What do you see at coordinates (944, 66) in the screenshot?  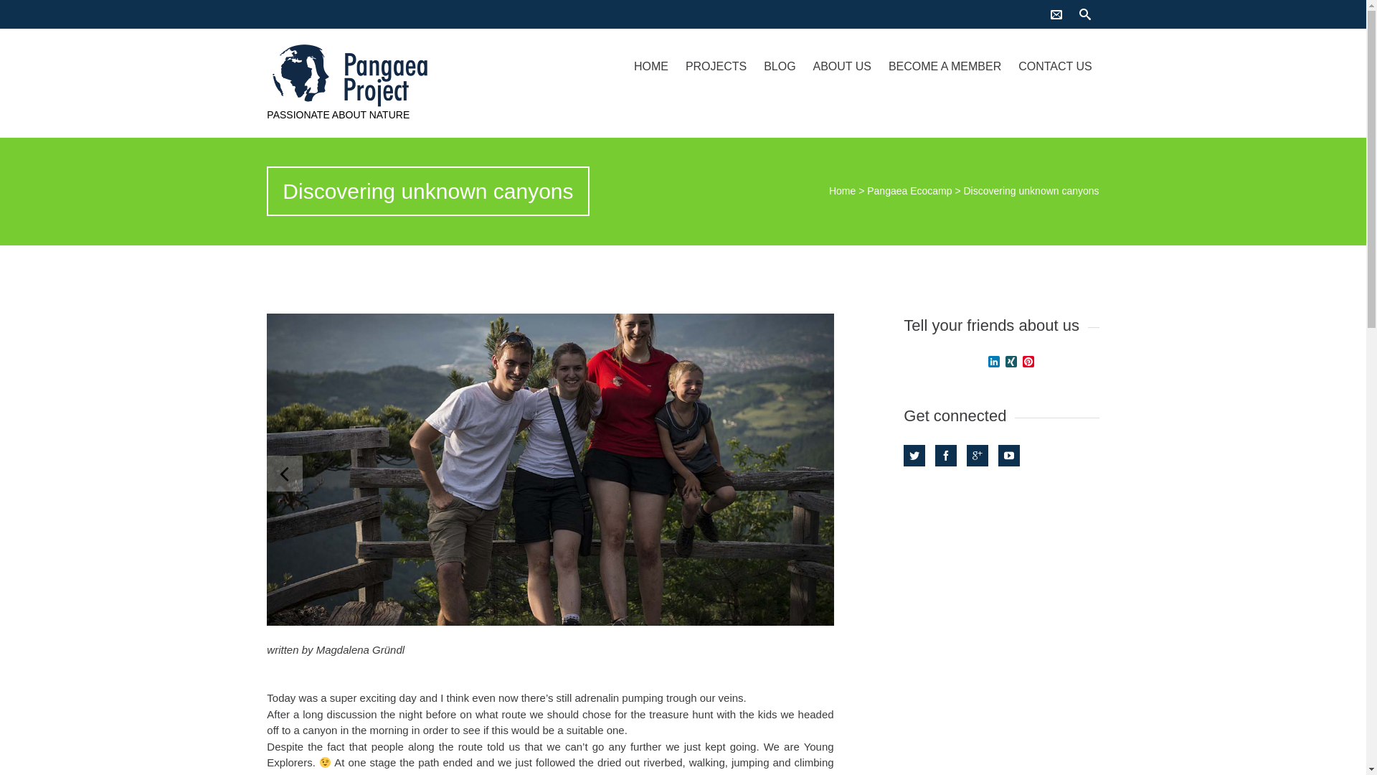 I see `BECOME A MEMBER` at bounding box center [944, 66].